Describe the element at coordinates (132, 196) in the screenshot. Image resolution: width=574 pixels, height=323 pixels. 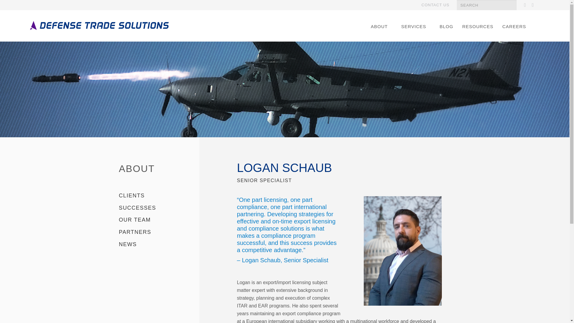
I see `CLIENTS` at that location.